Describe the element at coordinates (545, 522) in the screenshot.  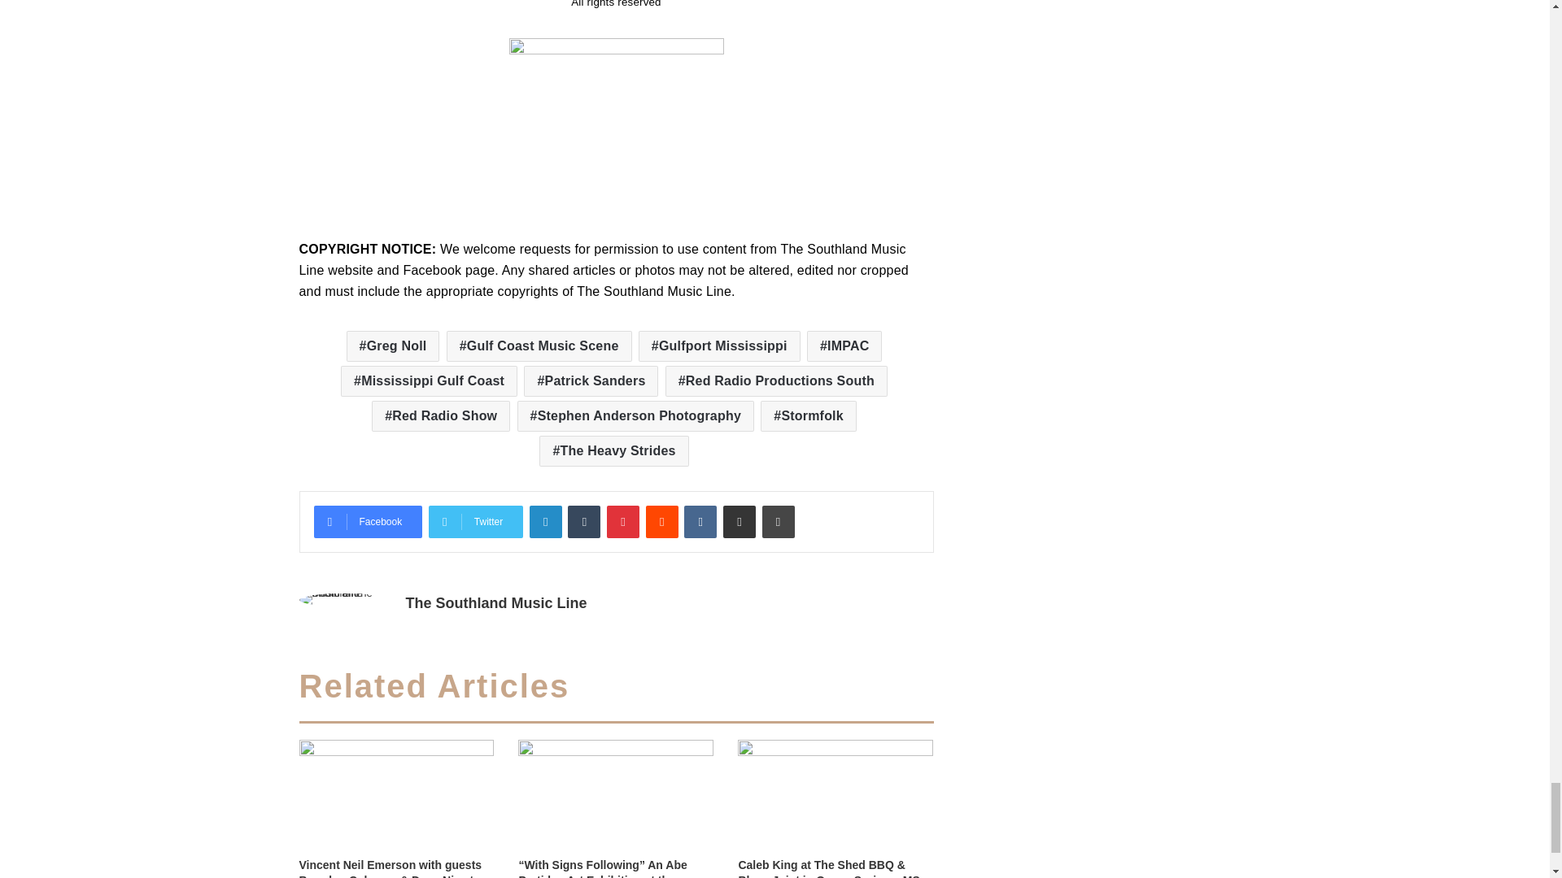
I see `LinkedIn` at that location.